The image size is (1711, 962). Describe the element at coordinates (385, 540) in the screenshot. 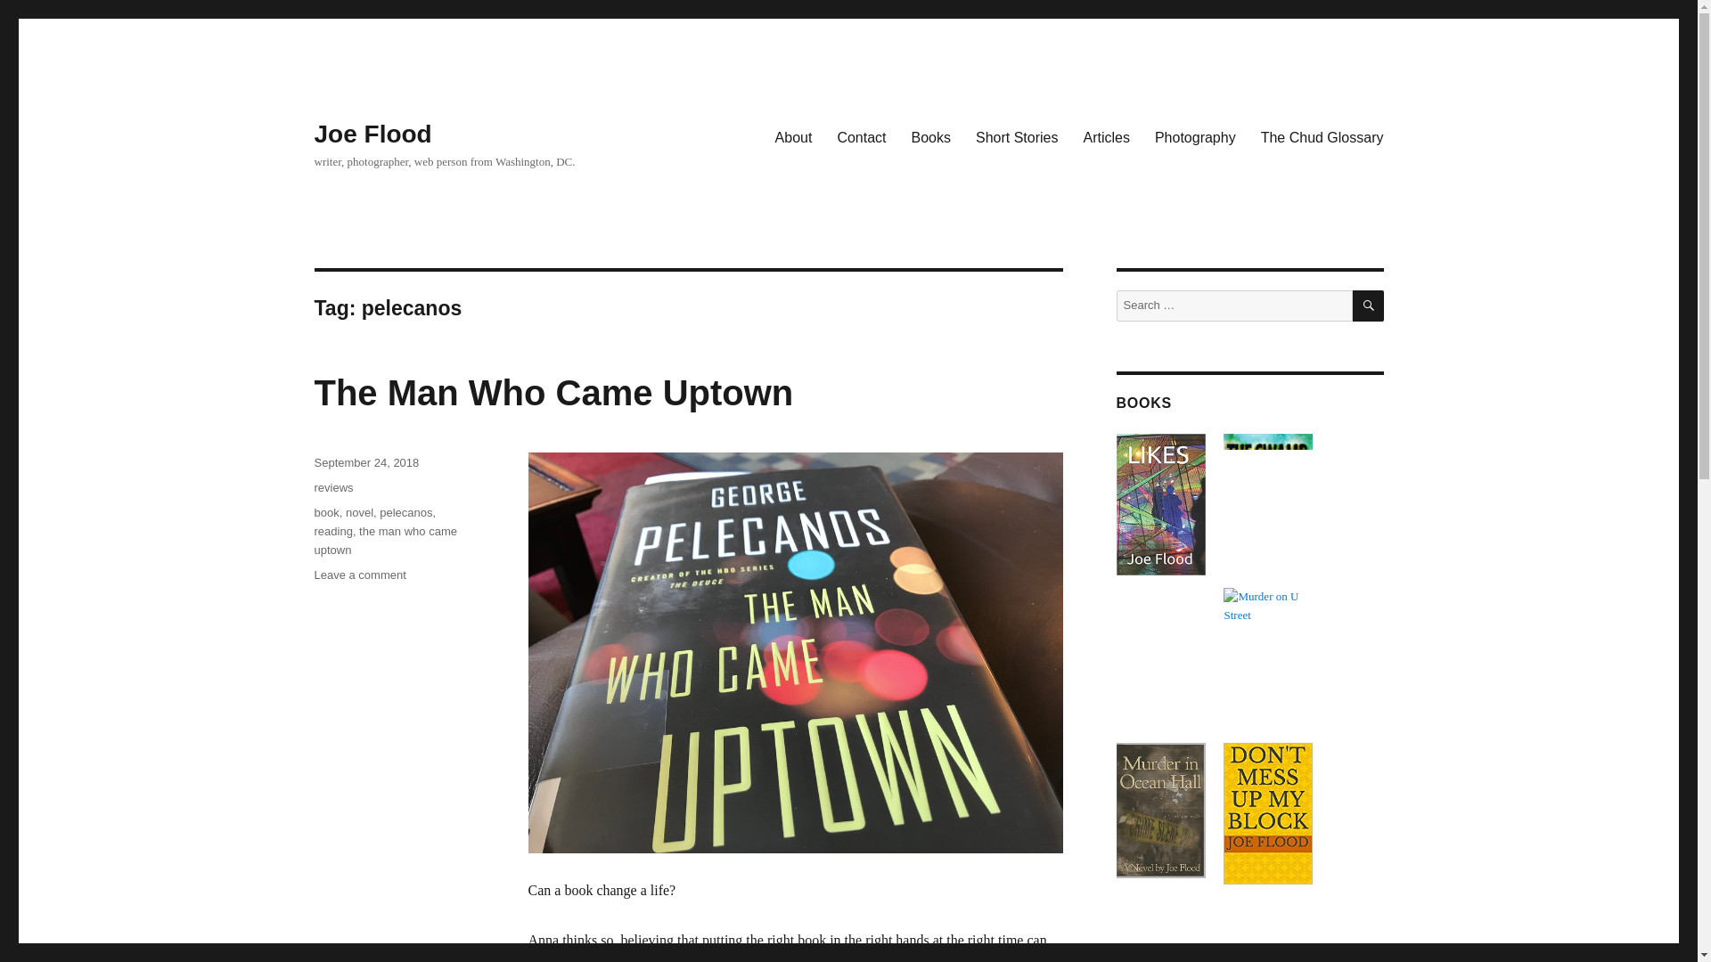

I see `The Man Who Came Uptown` at that location.